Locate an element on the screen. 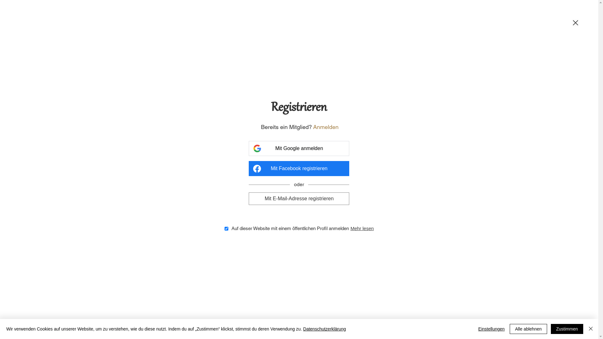 This screenshot has height=339, width=603. Mit Google anmelden is located at coordinates (299, 148).